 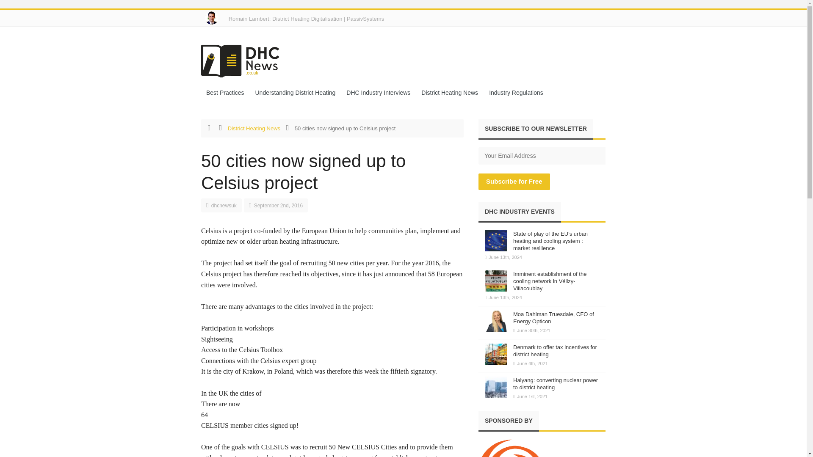 I want to click on District Heating News, so click(x=254, y=128).